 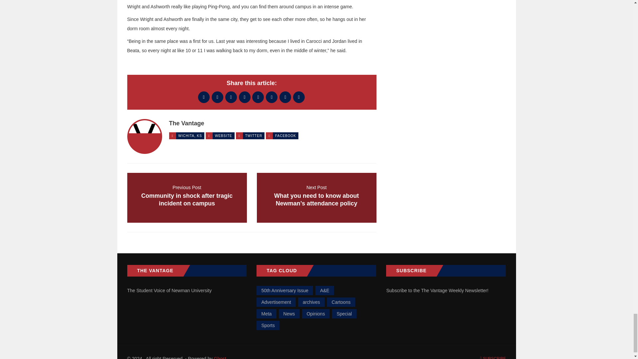 What do you see at coordinates (258, 97) in the screenshot?
I see `Reddit` at bounding box center [258, 97].